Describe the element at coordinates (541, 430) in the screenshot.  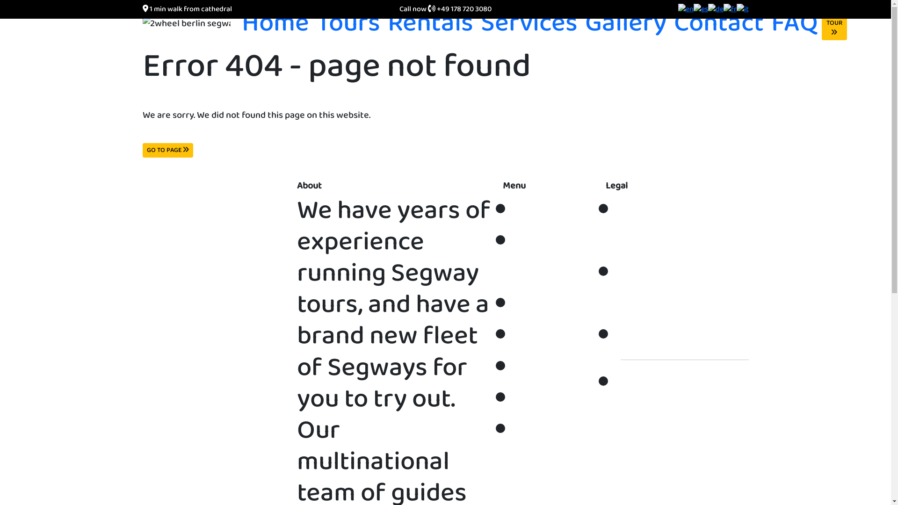
I see `FAQ` at that location.